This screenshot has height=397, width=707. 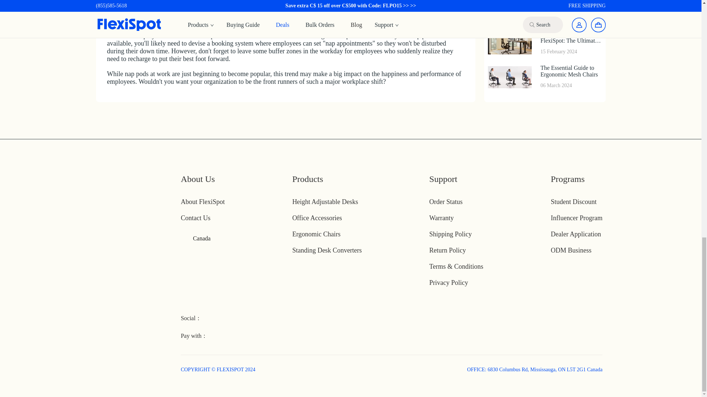 I want to click on Standing Desk Converters, so click(x=327, y=250).